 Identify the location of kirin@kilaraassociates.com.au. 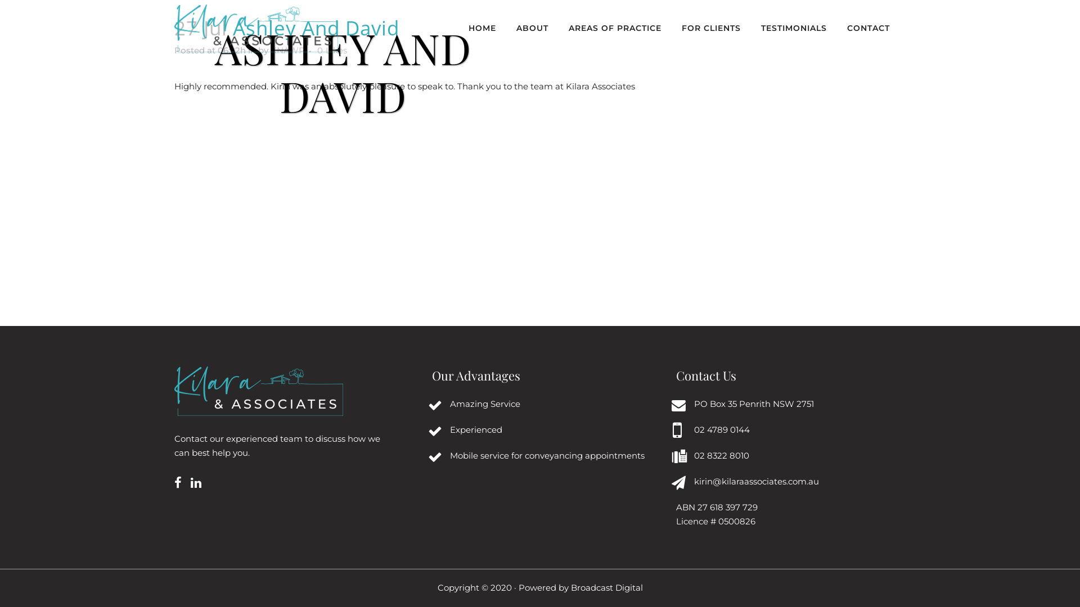
(757, 481).